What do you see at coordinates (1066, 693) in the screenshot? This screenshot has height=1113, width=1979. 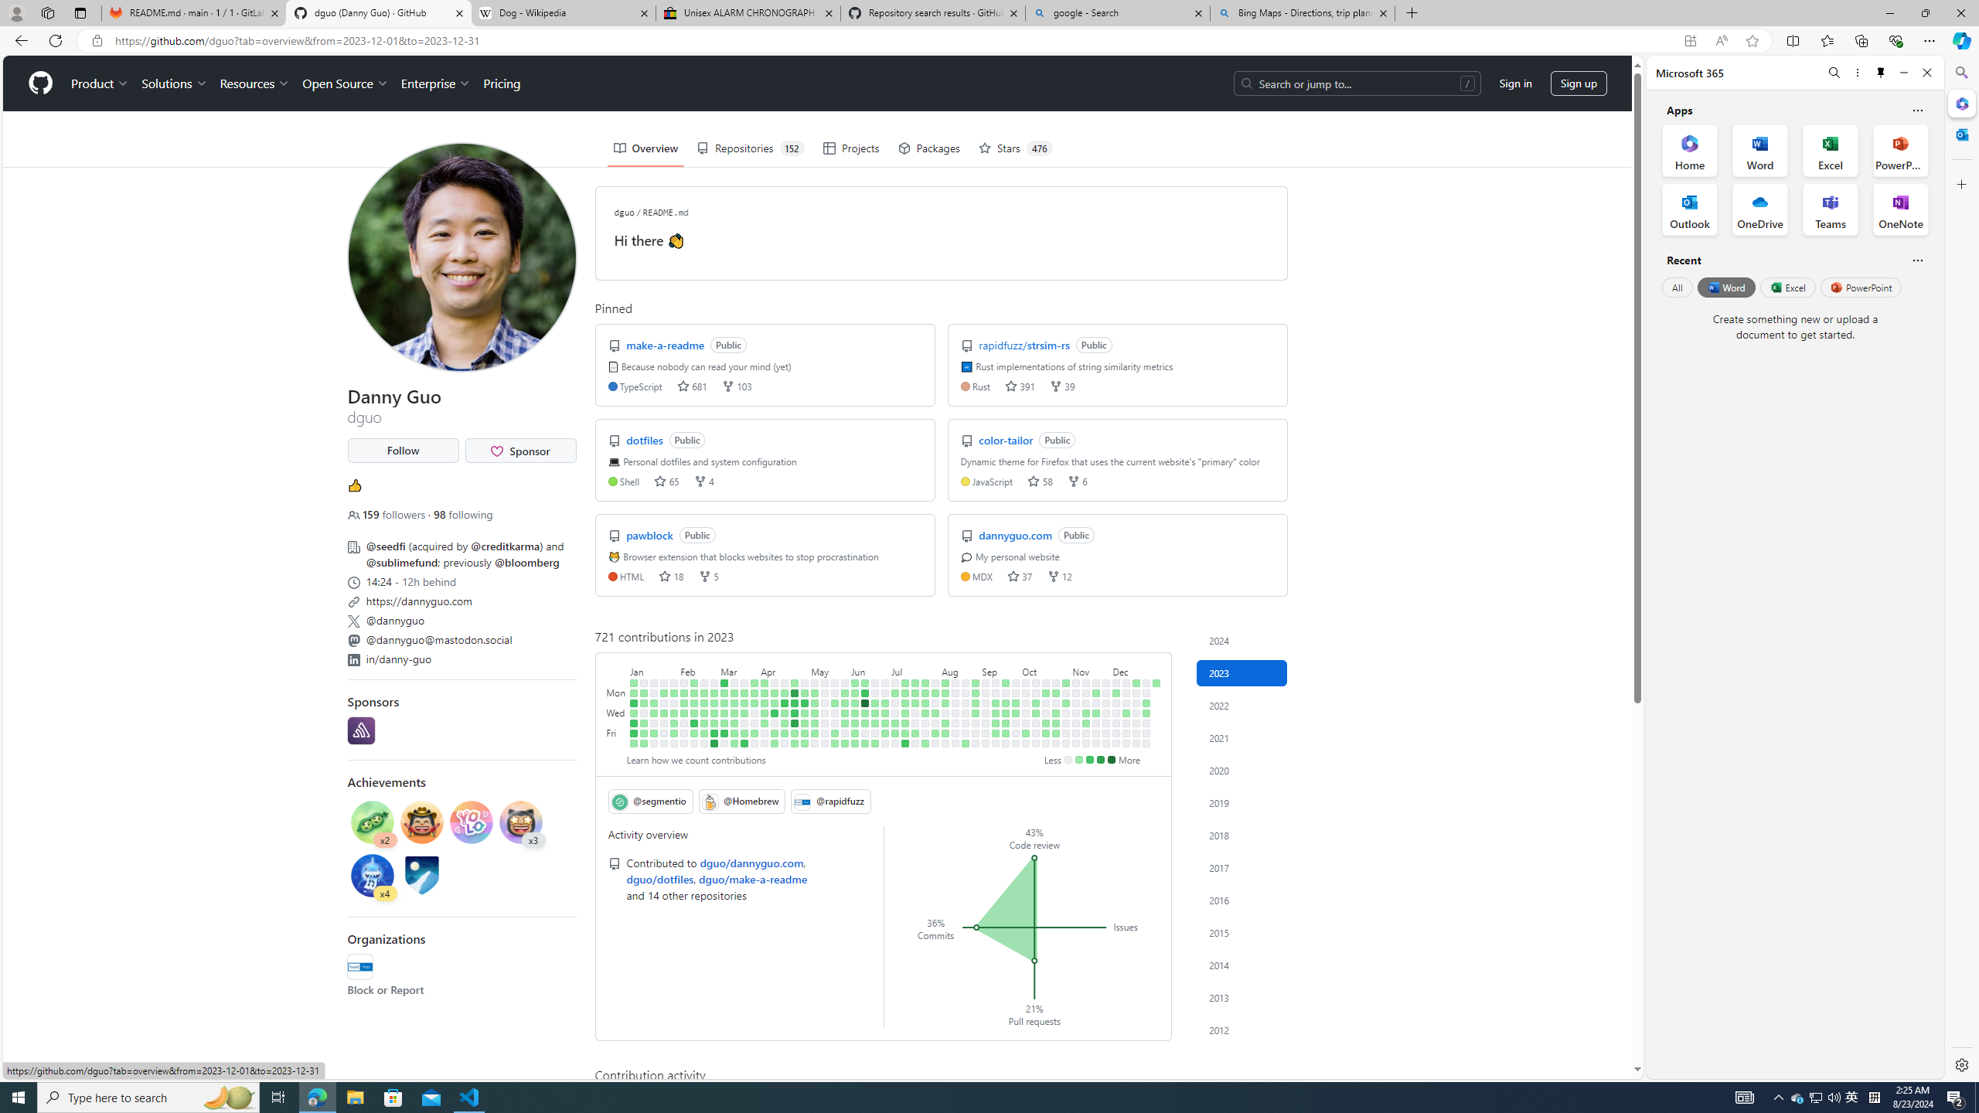 I see `No contributions on October 30th.` at bounding box center [1066, 693].